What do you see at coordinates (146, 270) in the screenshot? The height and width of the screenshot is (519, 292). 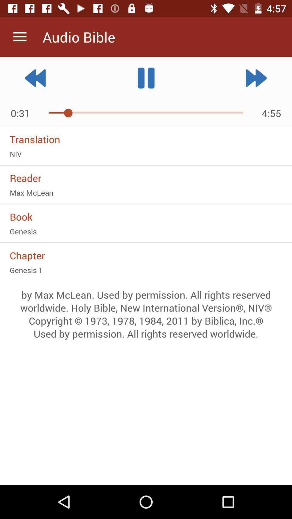 I see `press item above the by max mclean item` at bounding box center [146, 270].